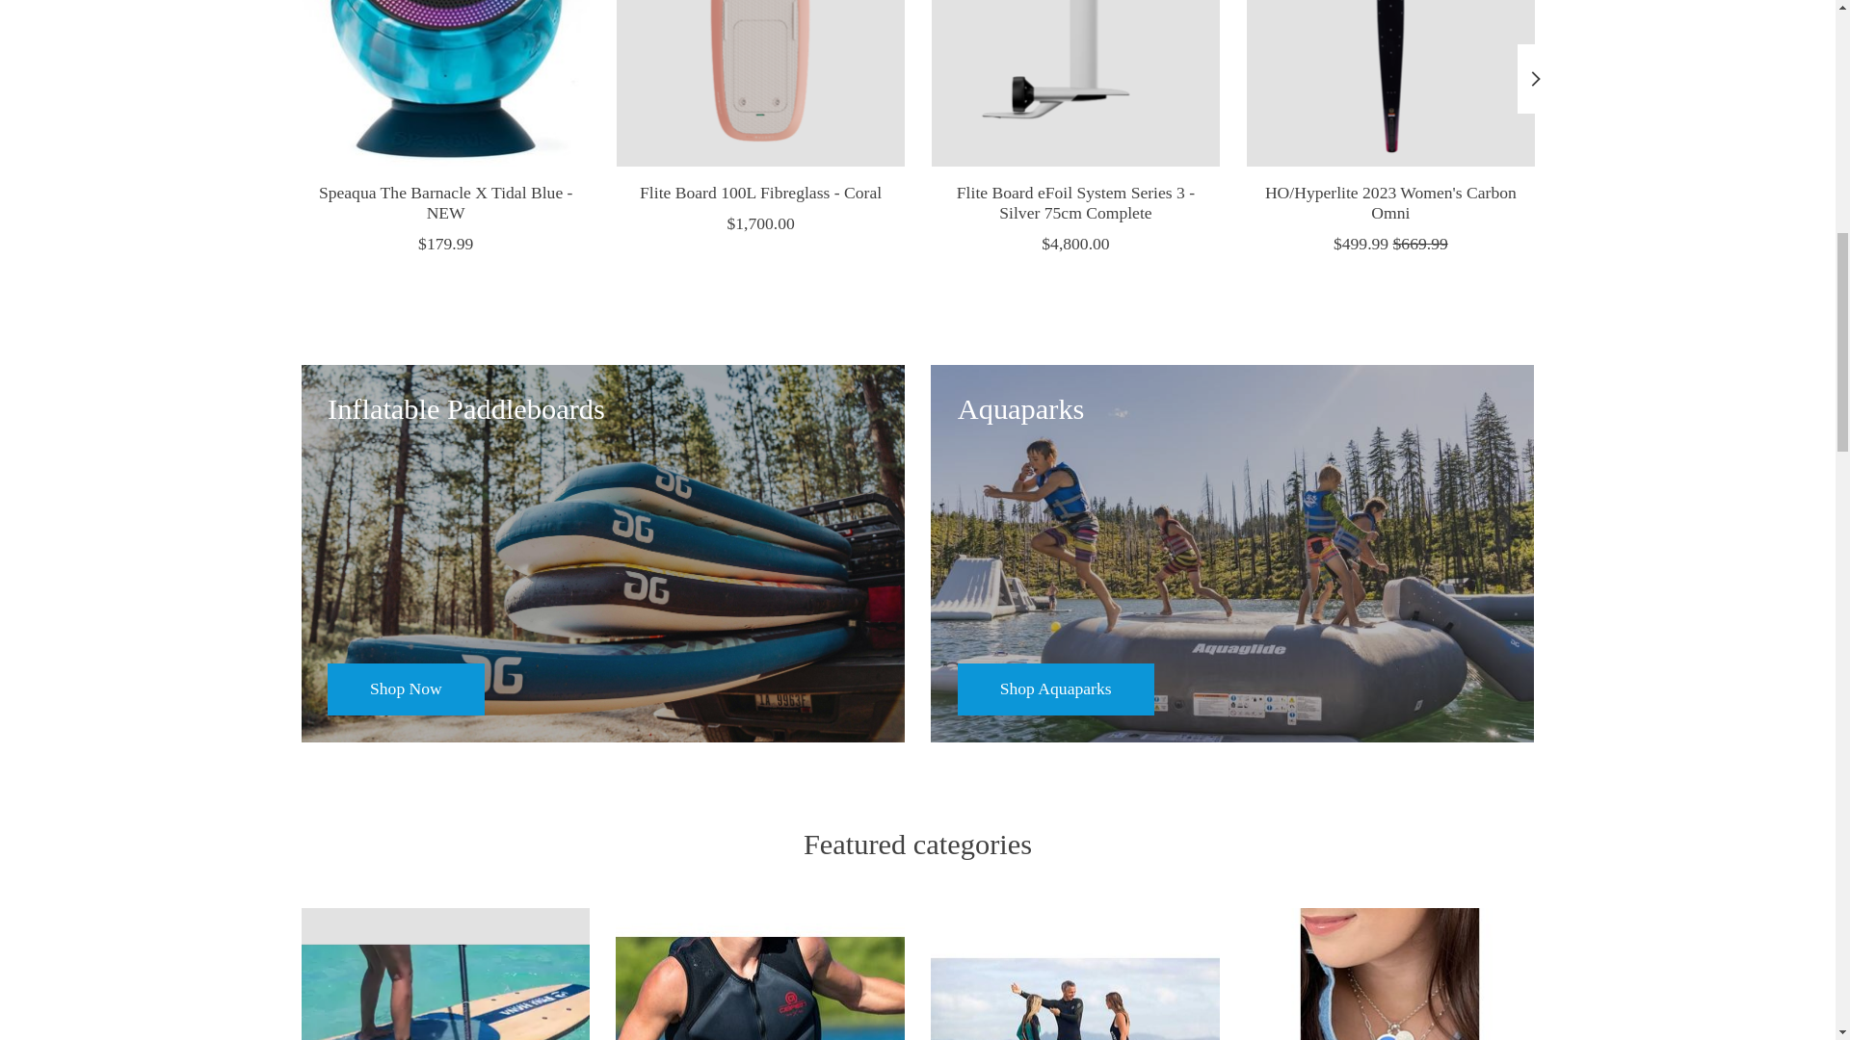 This screenshot has height=1040, width=1850. What do you see at coordinates (759, 974) in the screenshot?
I see `CGA Vests` at bounding box center [759, 974].